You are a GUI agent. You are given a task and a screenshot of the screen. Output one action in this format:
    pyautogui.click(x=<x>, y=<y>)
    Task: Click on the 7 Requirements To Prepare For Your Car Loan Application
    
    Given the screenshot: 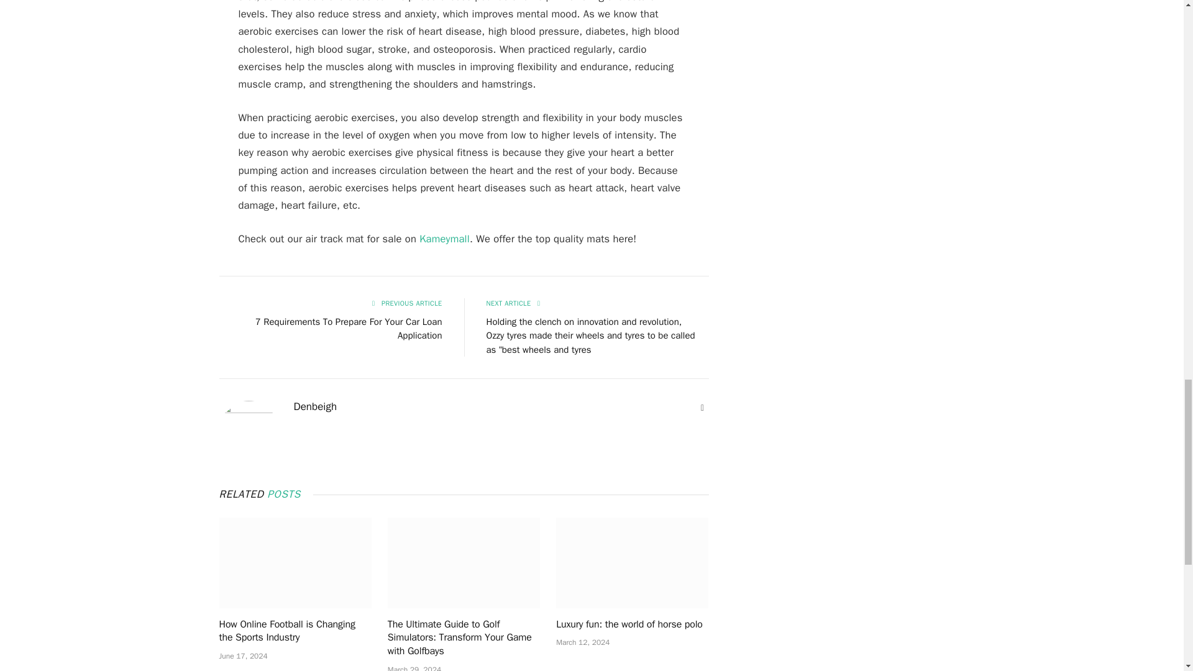 What is the action you would take?
    pyautogui.click(x=349, y=328)
    